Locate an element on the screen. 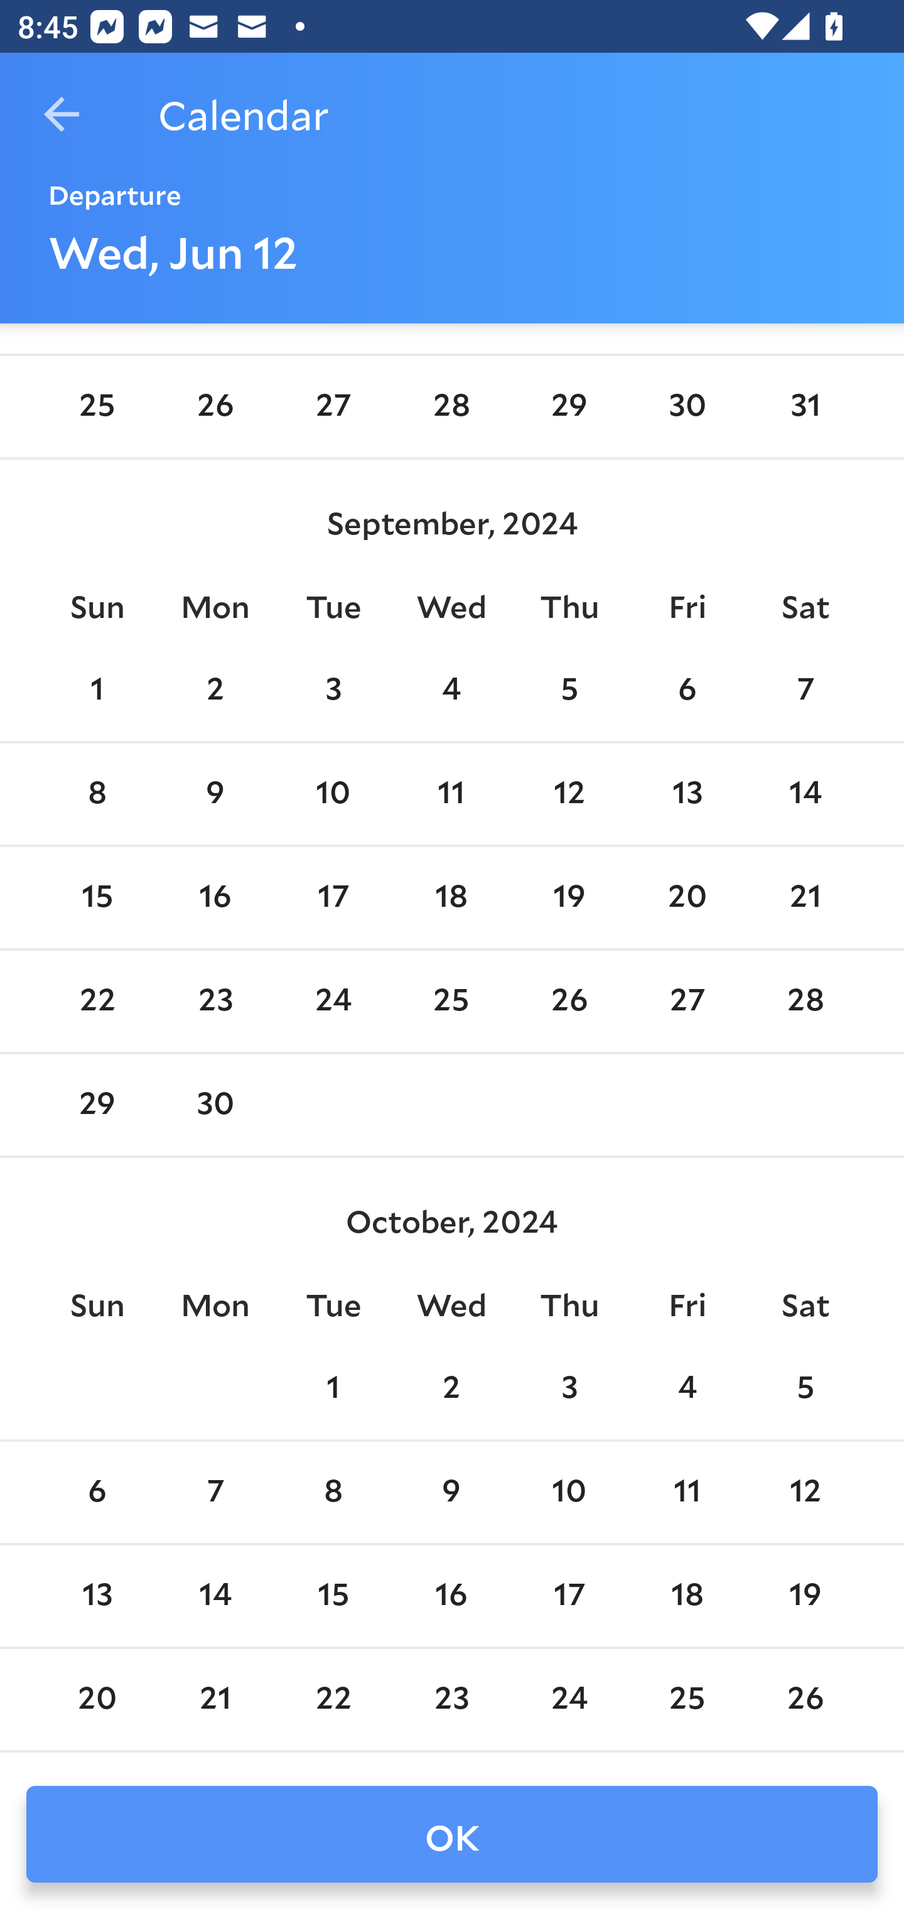 The height and width of the screenshot is (1909, 904). 18 is located at coordinates (687, 1596).